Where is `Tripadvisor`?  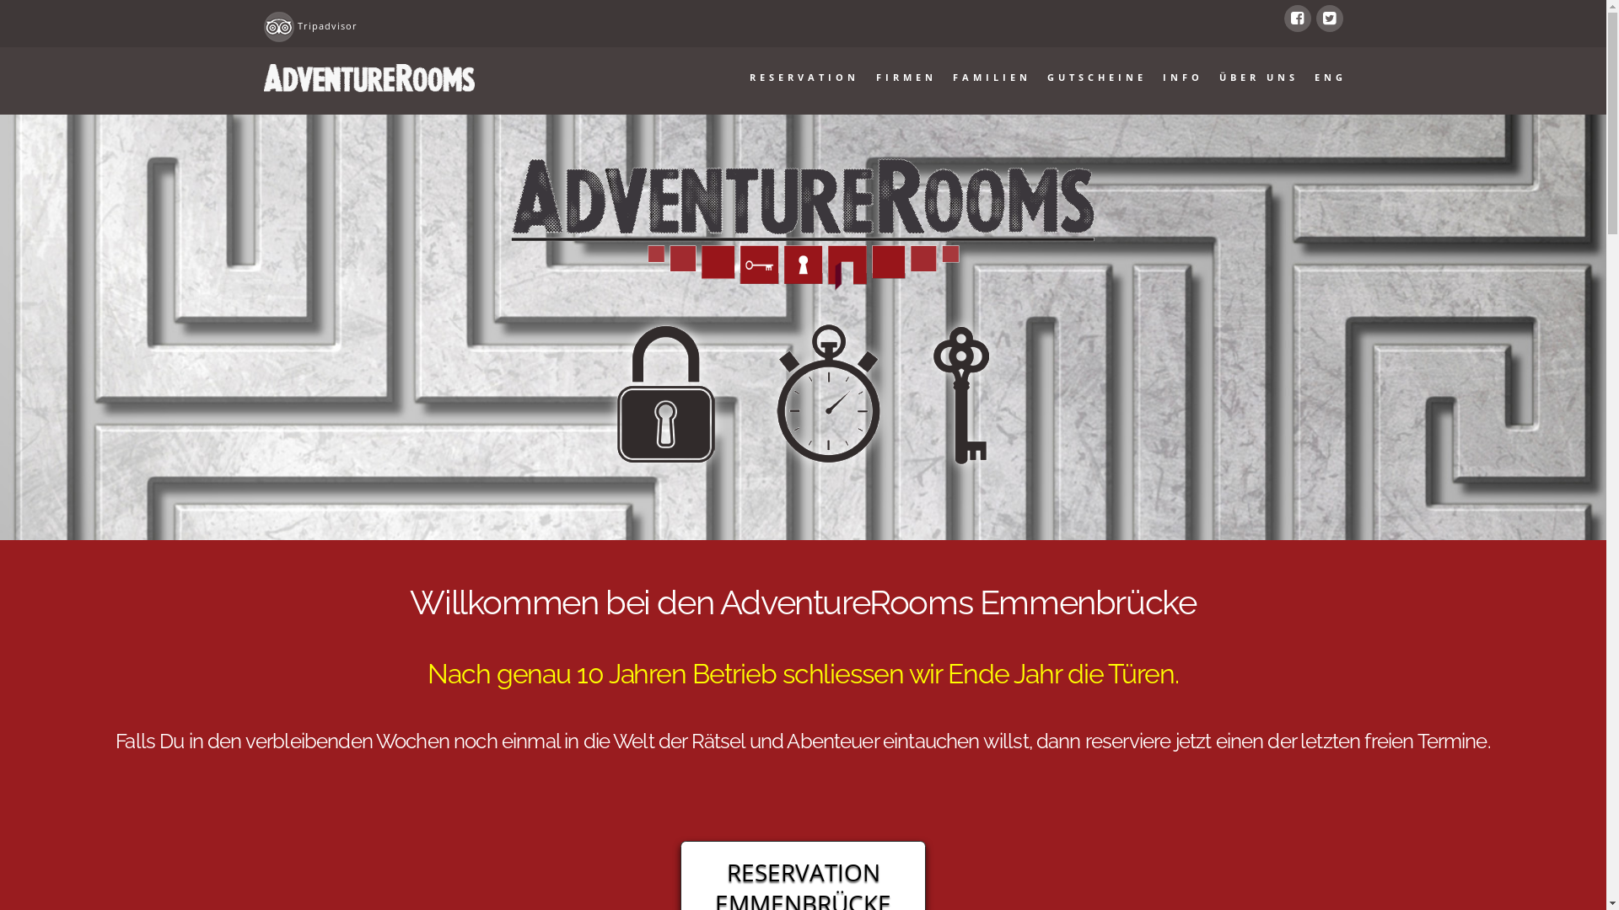
Tripadvisor is located at coordinates (327, 25).